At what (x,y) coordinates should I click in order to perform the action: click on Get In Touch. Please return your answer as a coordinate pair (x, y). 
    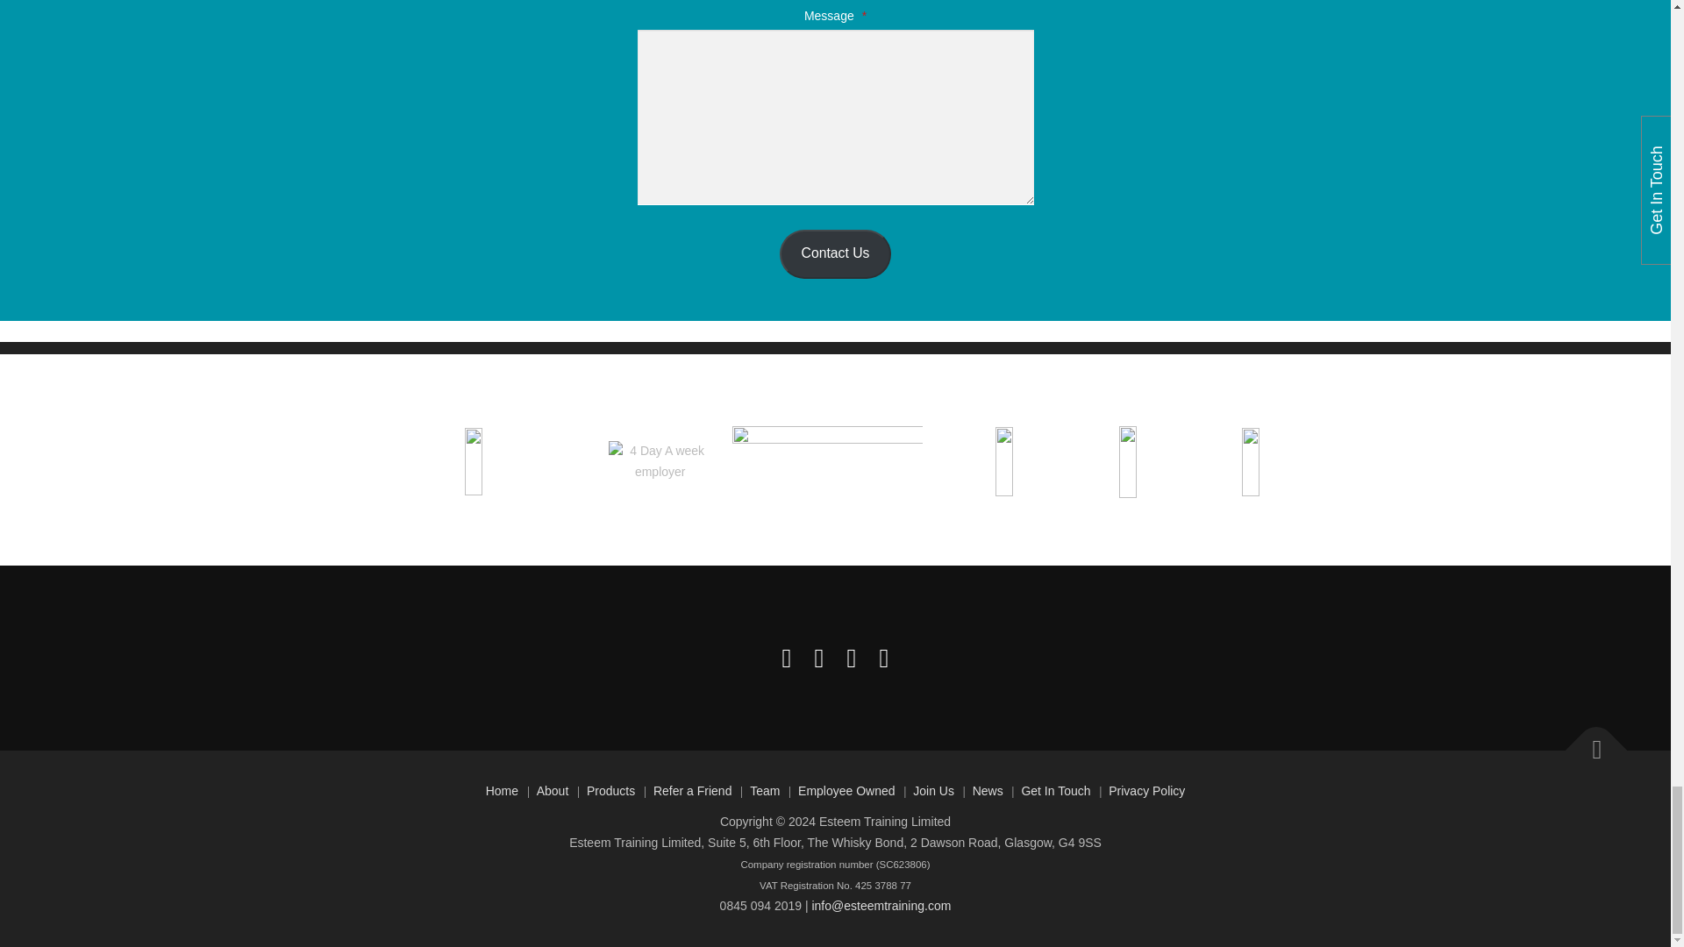
    Looking at the image, I should click on (1054, 791).